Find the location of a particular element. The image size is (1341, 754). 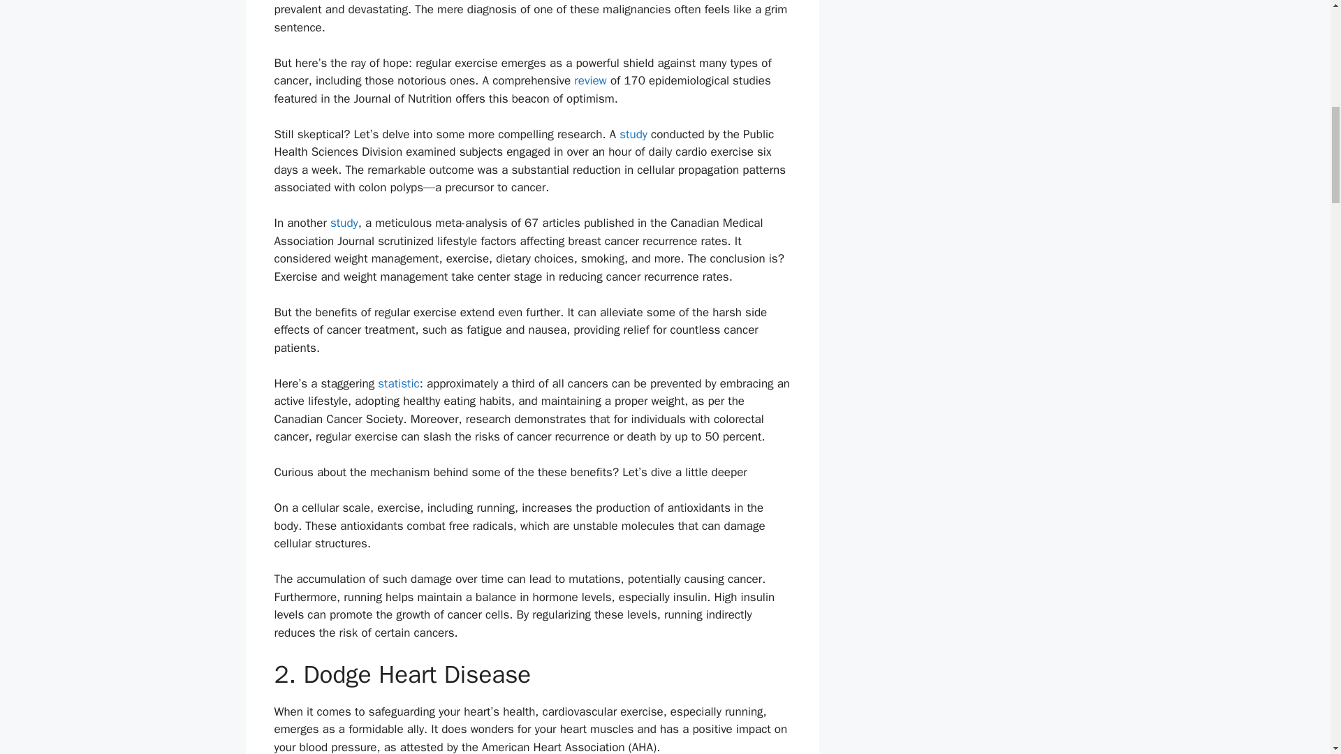

study is located at coordinates (344, 223).